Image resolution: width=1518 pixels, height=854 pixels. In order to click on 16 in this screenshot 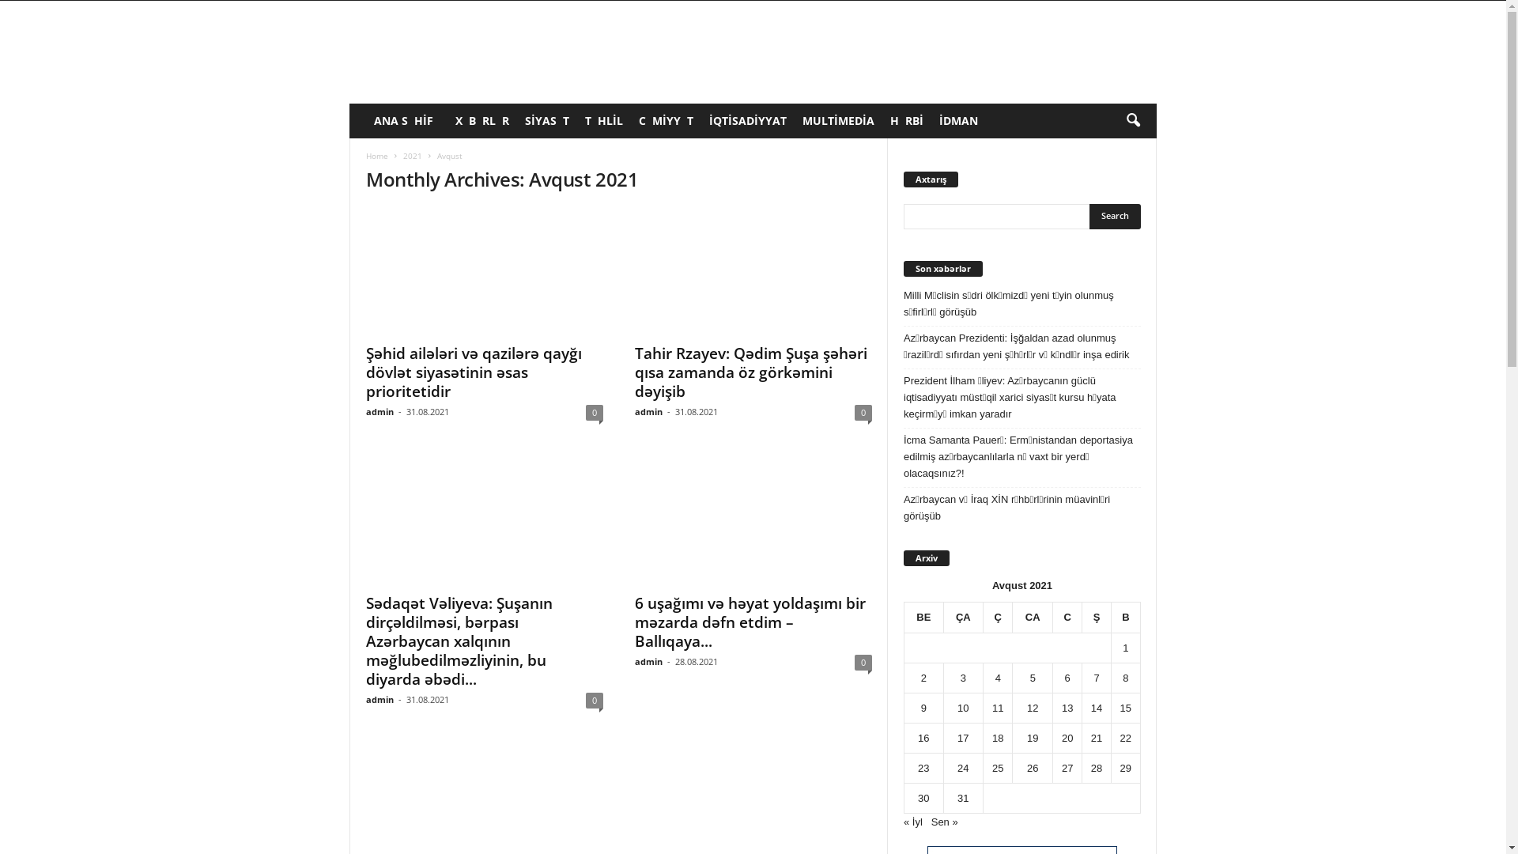, I will do `click(923, 739)`.